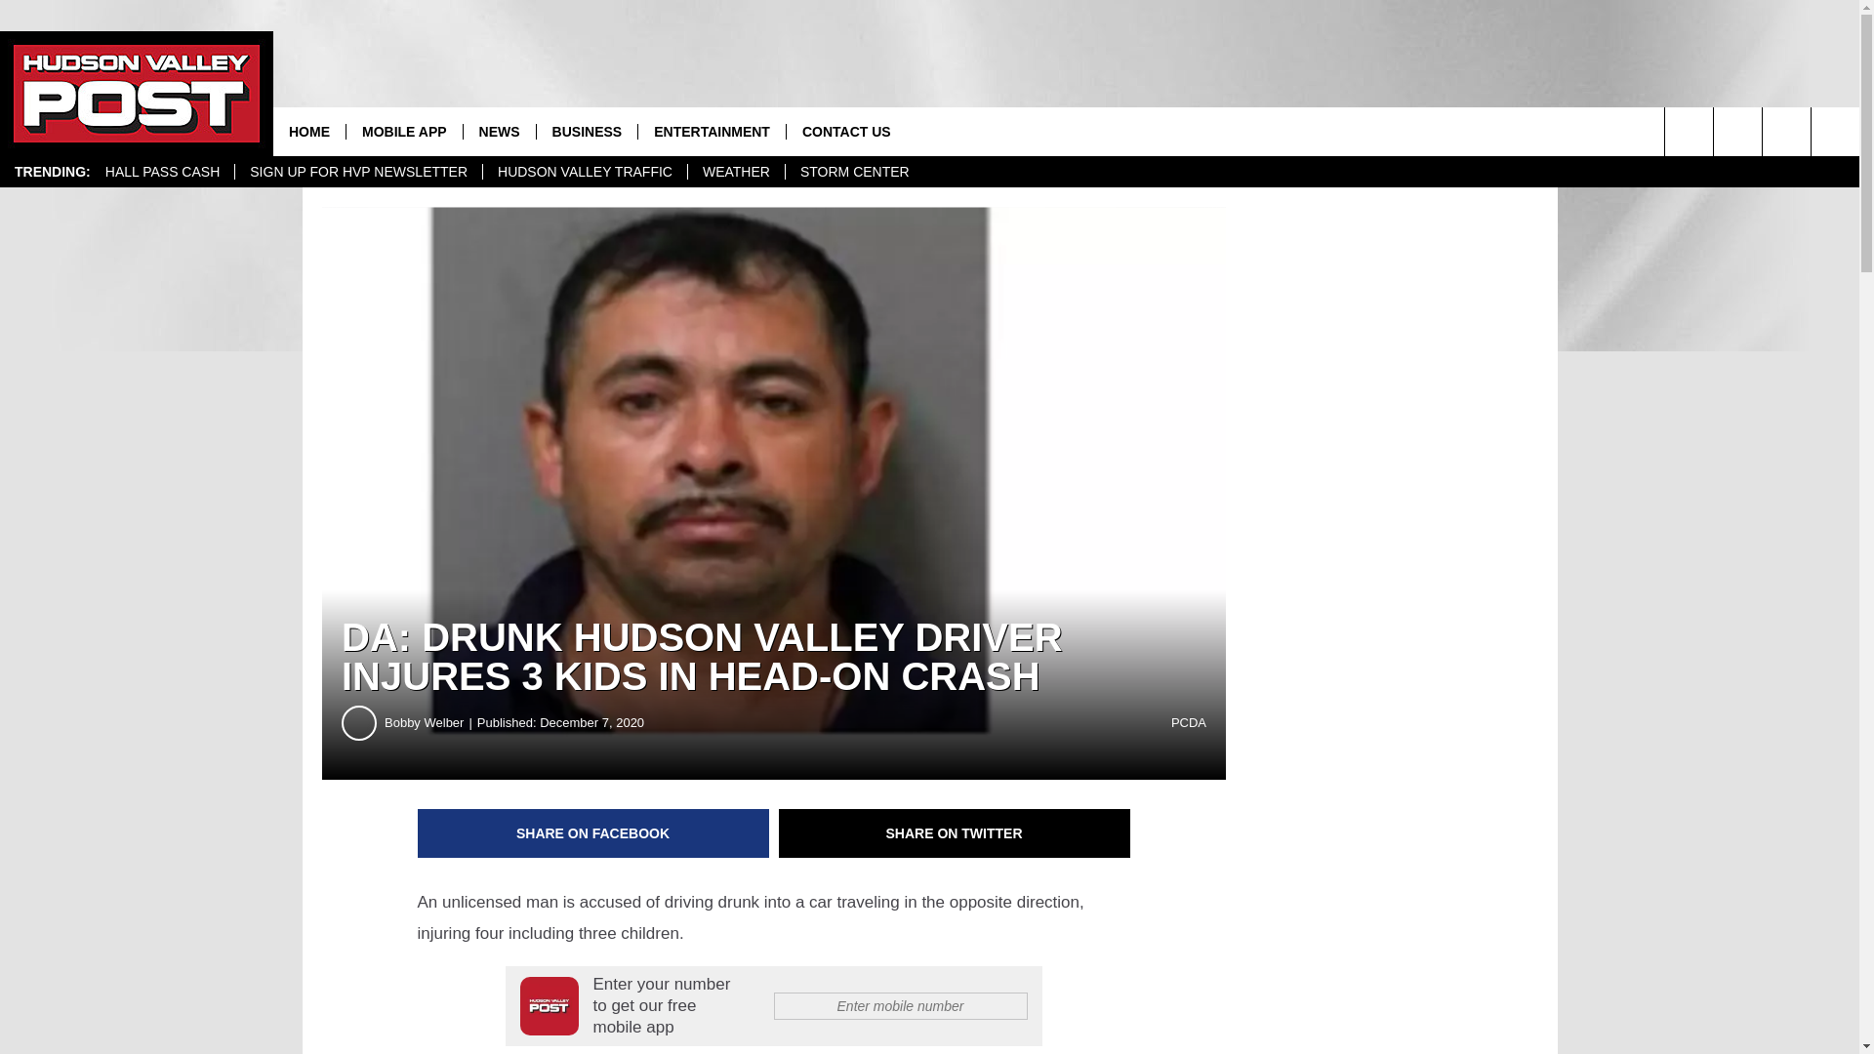 This screenshot has height=1054, width=1874. Describe the element at coordinates (308, 131) in the screenshot. I see `HOME` at that location.